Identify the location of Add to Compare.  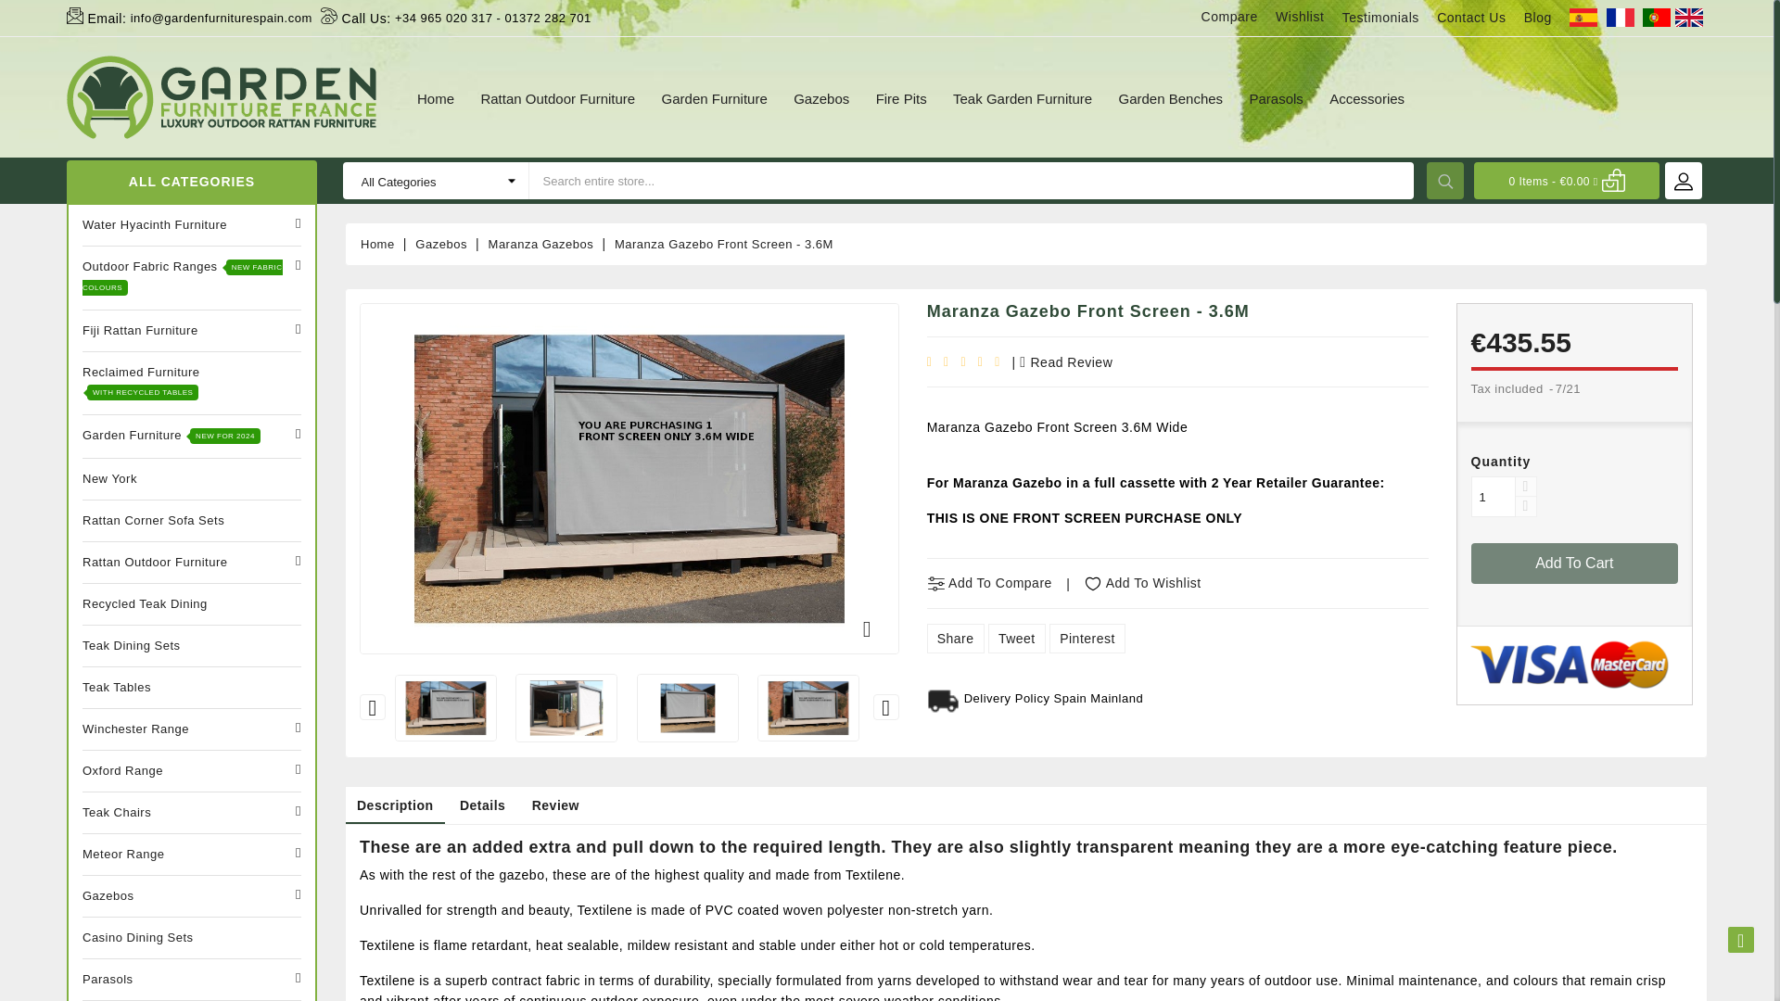
(990, 582).